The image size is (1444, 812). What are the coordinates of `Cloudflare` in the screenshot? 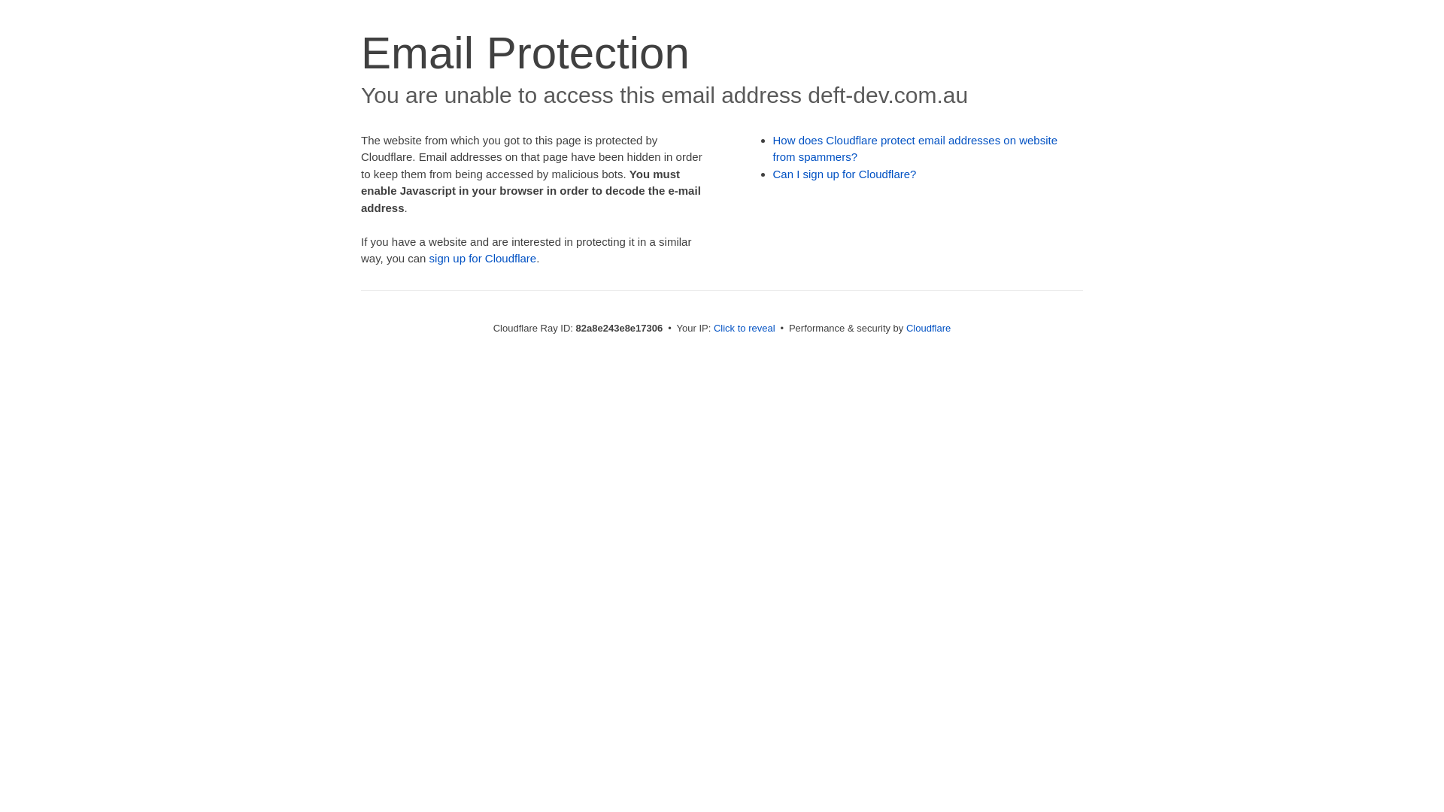 It's located at (928, 328).